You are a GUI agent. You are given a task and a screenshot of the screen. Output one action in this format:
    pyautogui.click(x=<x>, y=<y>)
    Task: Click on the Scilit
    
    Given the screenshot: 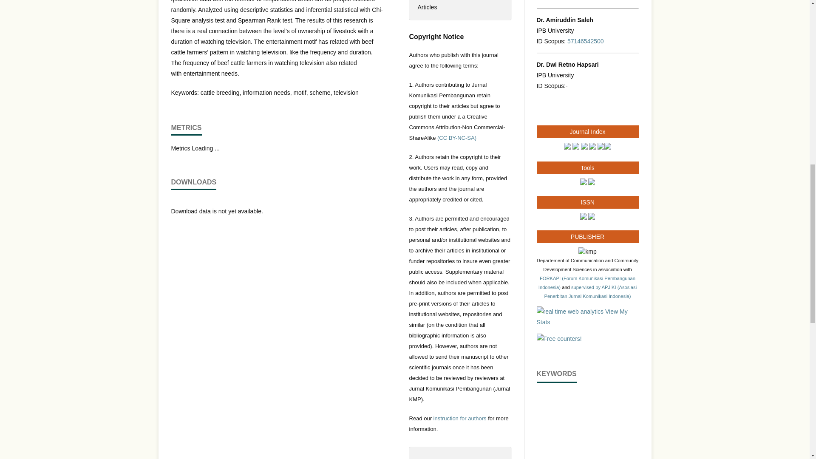 What is the action you would take?
    pyautogui.click(x=601, y=147)
    